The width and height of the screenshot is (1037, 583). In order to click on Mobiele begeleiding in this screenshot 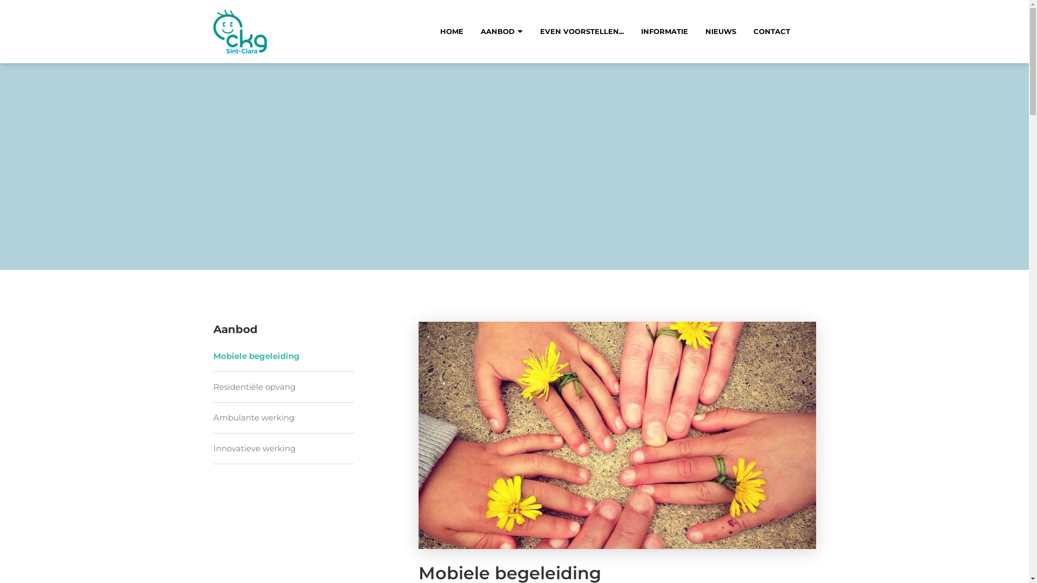, I will do `click(283, 356)`.